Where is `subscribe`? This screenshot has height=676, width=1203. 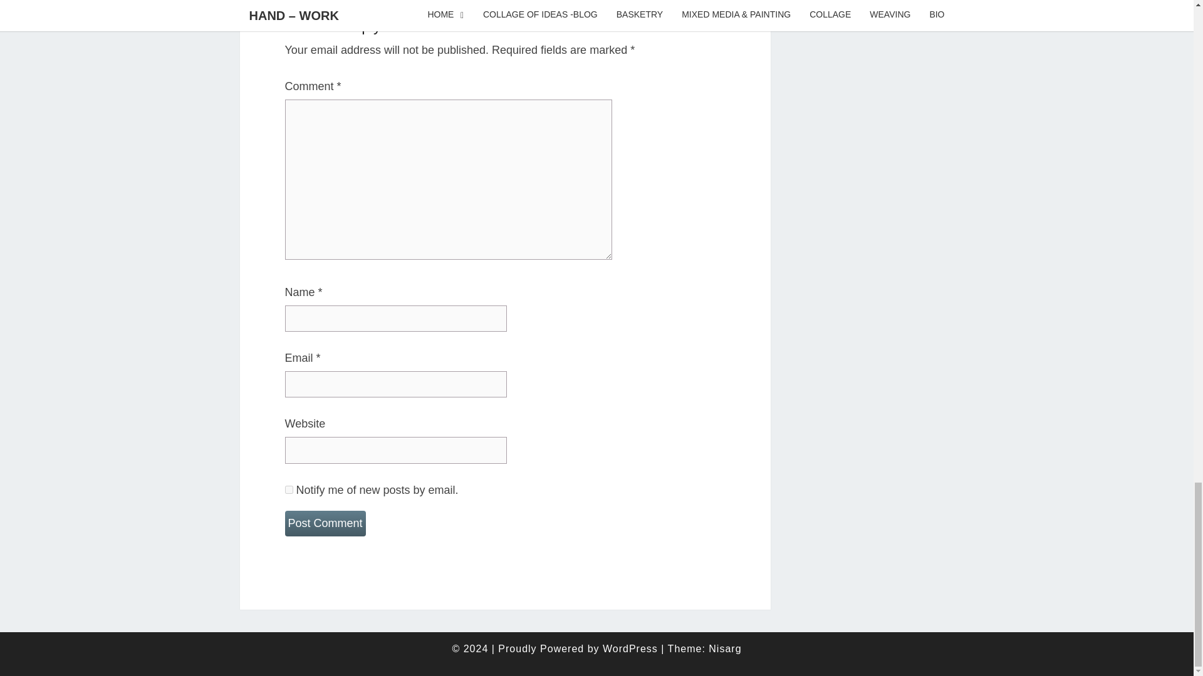 subscribe is located at coordinates (288, 489).